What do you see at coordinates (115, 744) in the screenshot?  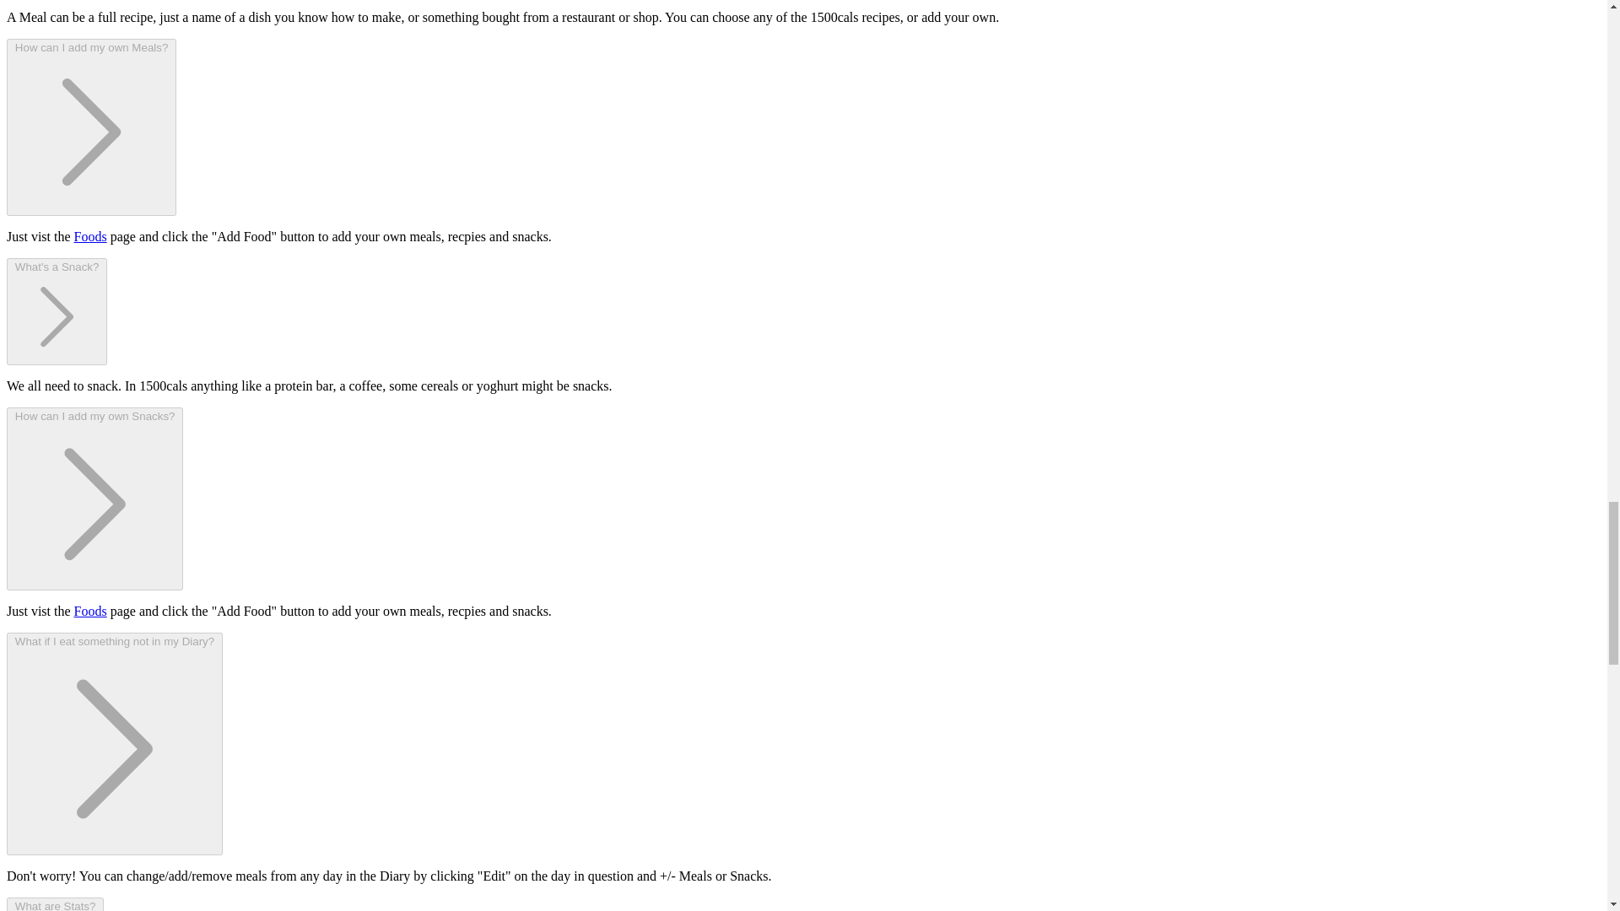 I see `What if I eat something not in my Diary?` at bounding box center [115, 744].